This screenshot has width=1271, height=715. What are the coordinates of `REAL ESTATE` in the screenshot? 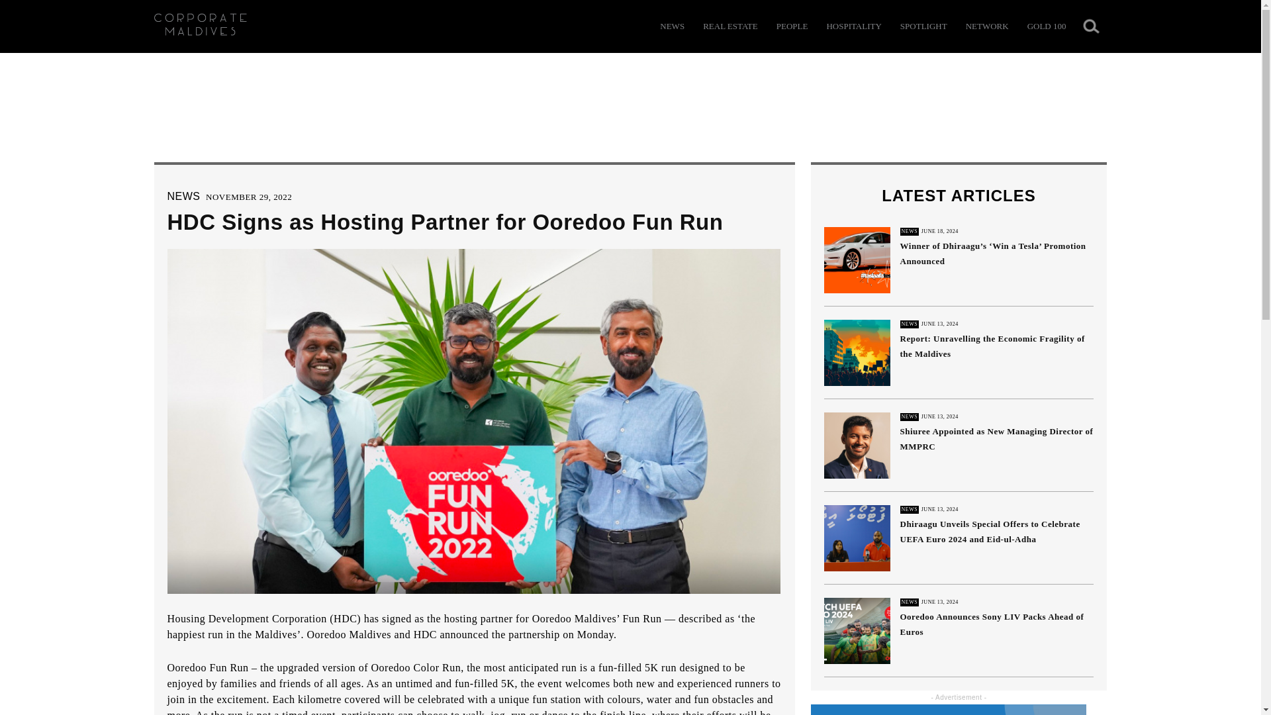 It's located at (730, 26).